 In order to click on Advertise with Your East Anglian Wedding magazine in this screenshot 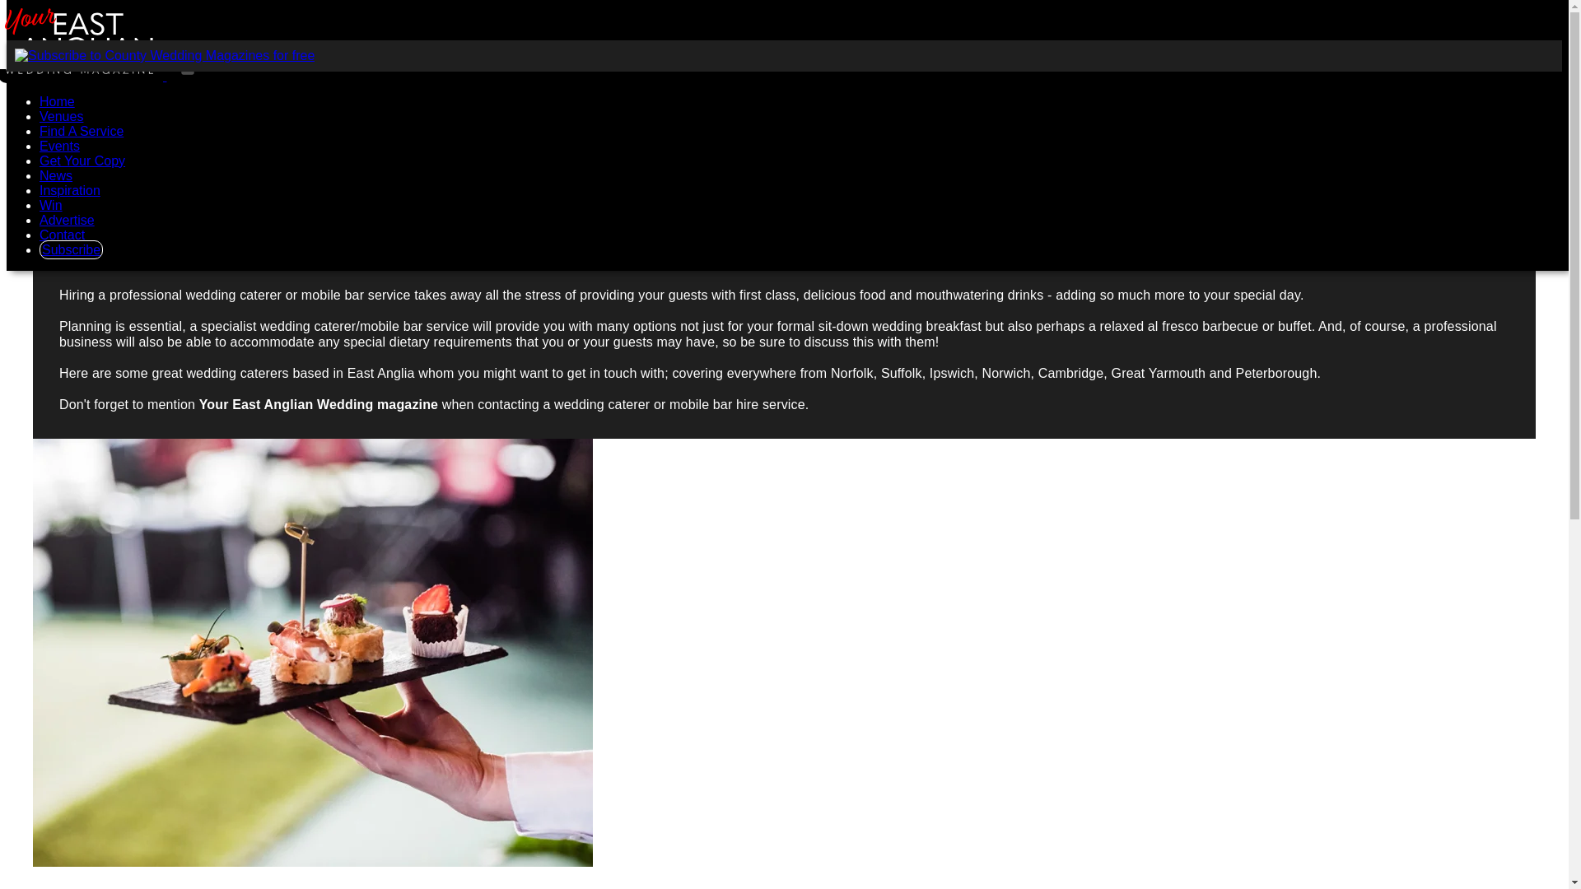, I will do `click(68, 221)`.